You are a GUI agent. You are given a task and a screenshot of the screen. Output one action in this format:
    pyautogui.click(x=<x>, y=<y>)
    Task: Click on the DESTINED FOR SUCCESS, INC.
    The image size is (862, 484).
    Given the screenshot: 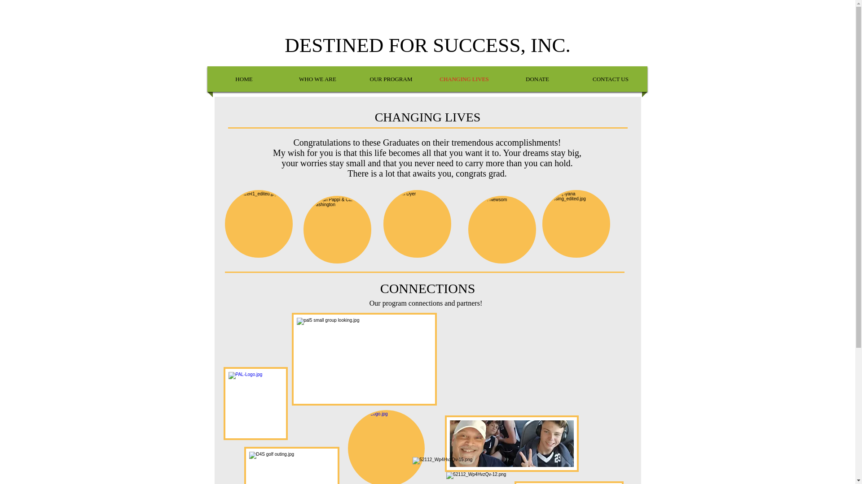 What is the action you would take?
    pyautogui.click(x=427, y=45)
    